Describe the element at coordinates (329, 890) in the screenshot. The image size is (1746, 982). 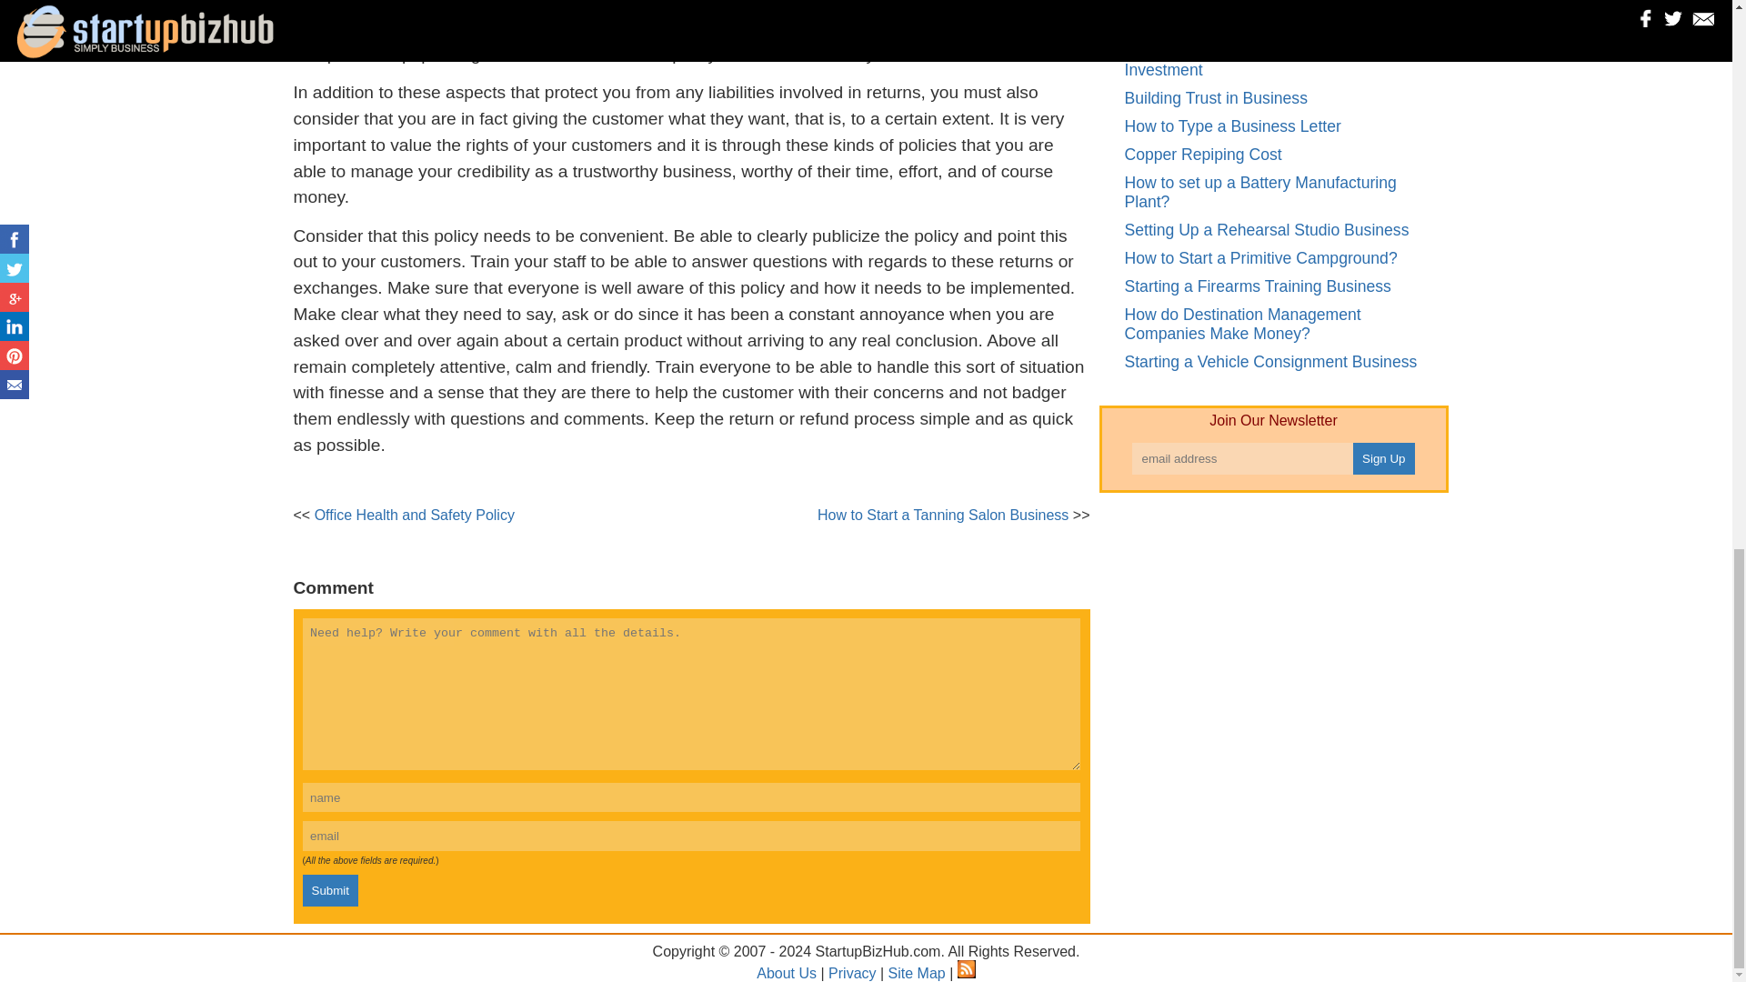
I see `Submit` at that location.